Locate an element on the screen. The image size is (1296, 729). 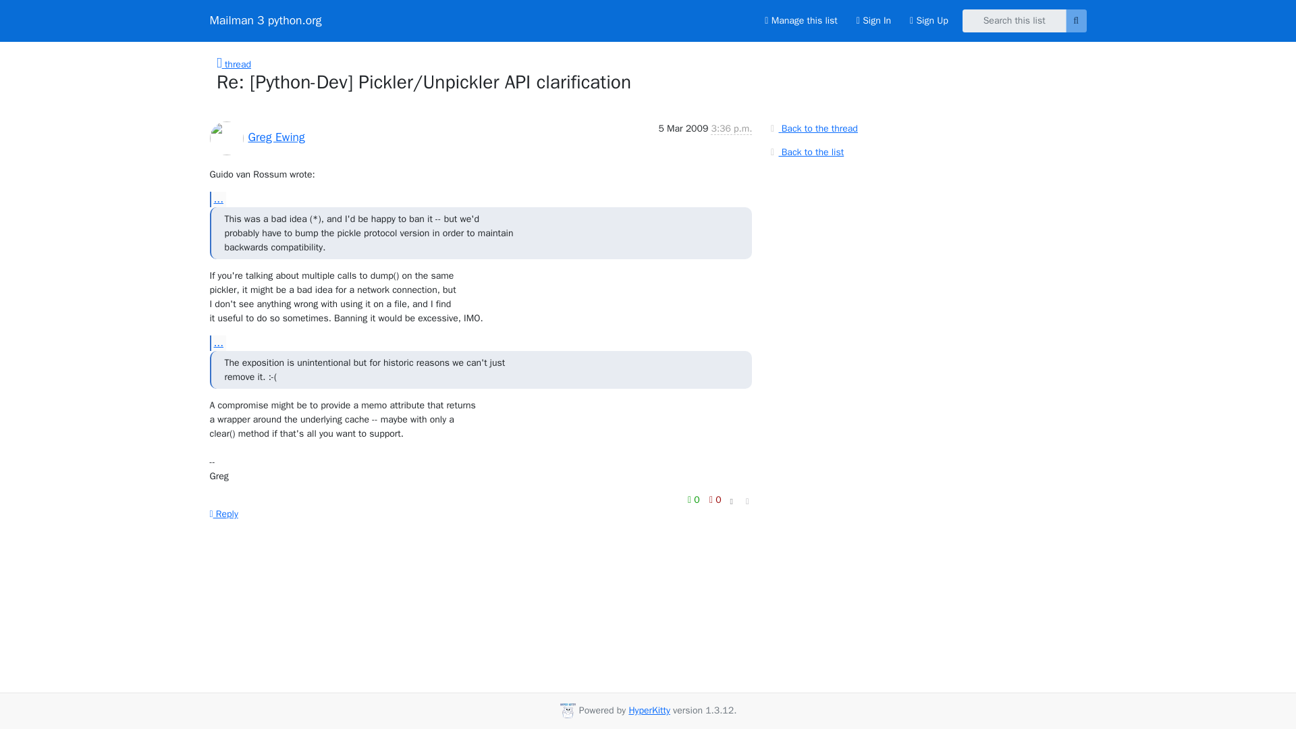
Sign Up is located at coordinates (929, 20).